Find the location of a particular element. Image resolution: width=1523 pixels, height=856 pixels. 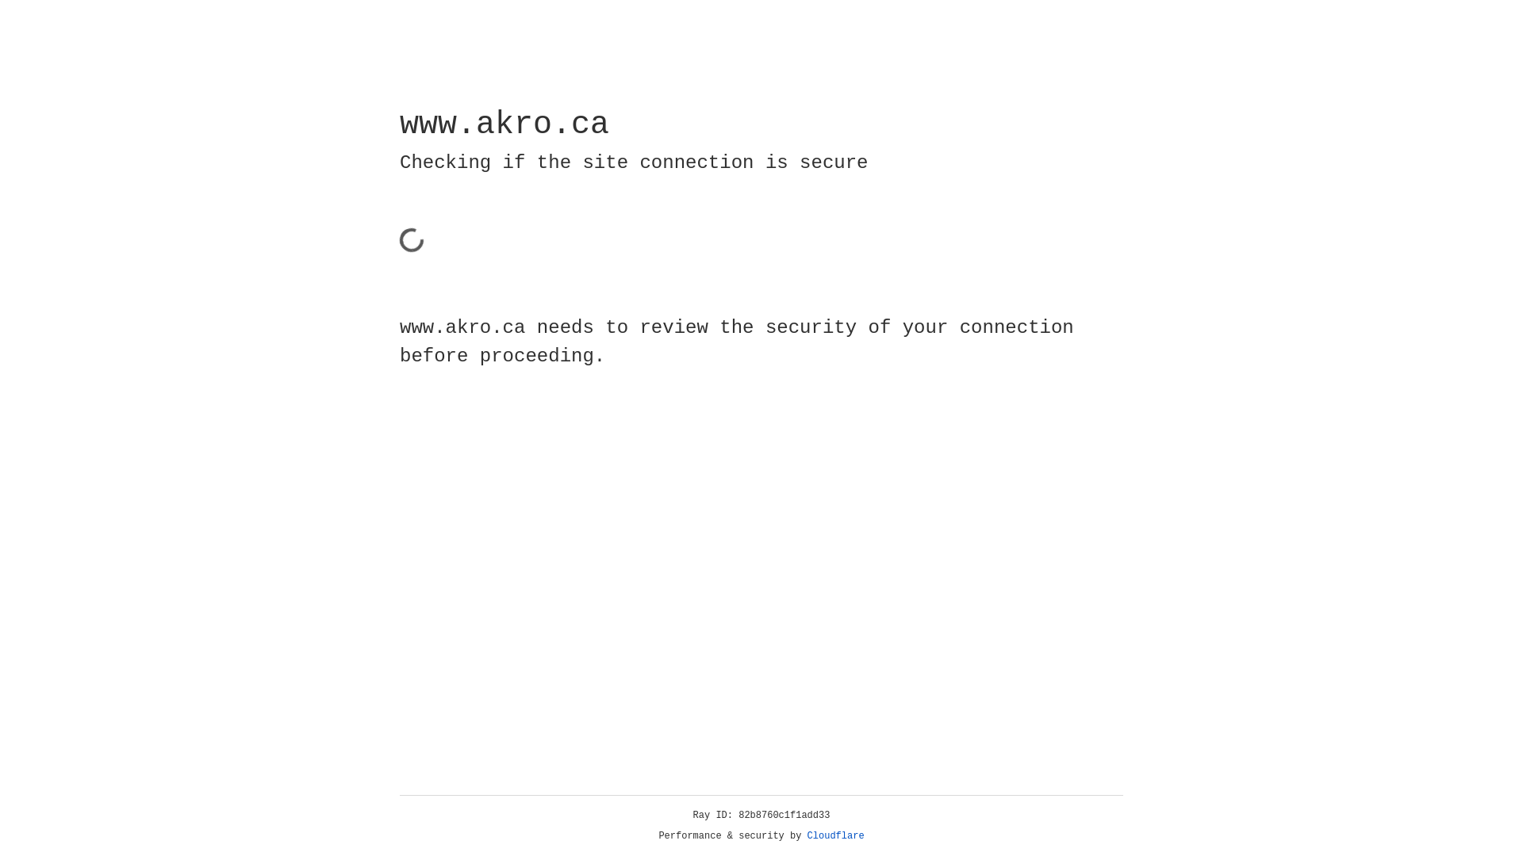

Cloudflare is located at coordinates (836, 836).